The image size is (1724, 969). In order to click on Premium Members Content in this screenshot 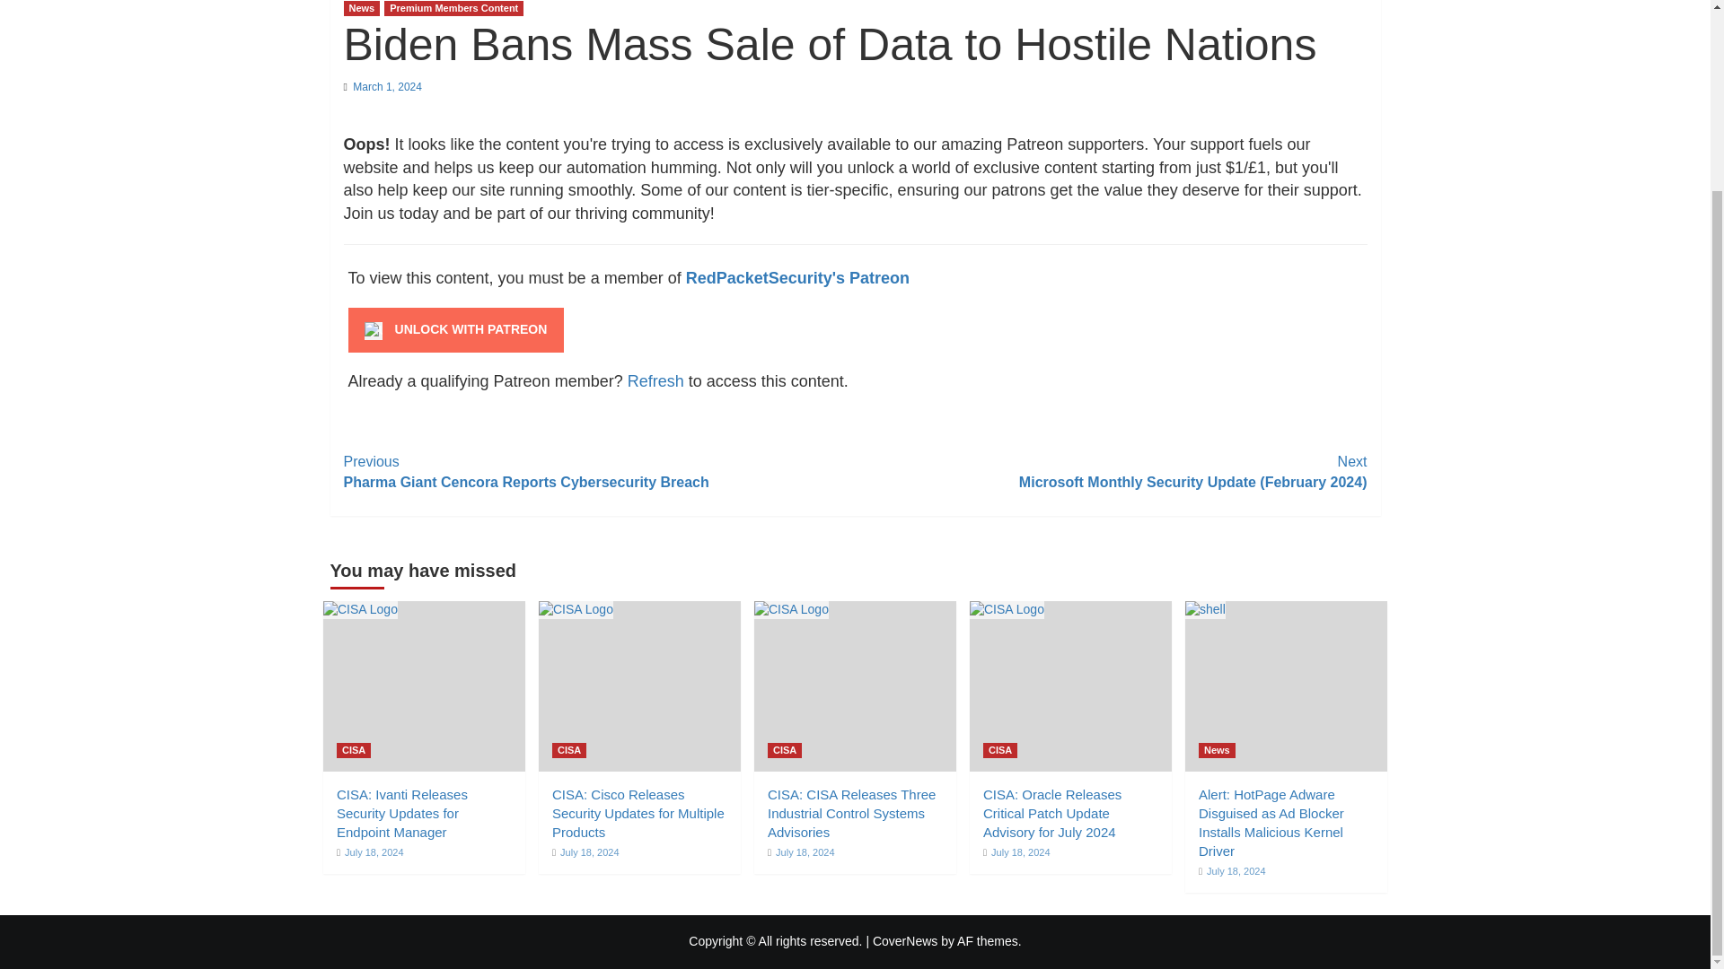, I will do `click(454, 9)`.